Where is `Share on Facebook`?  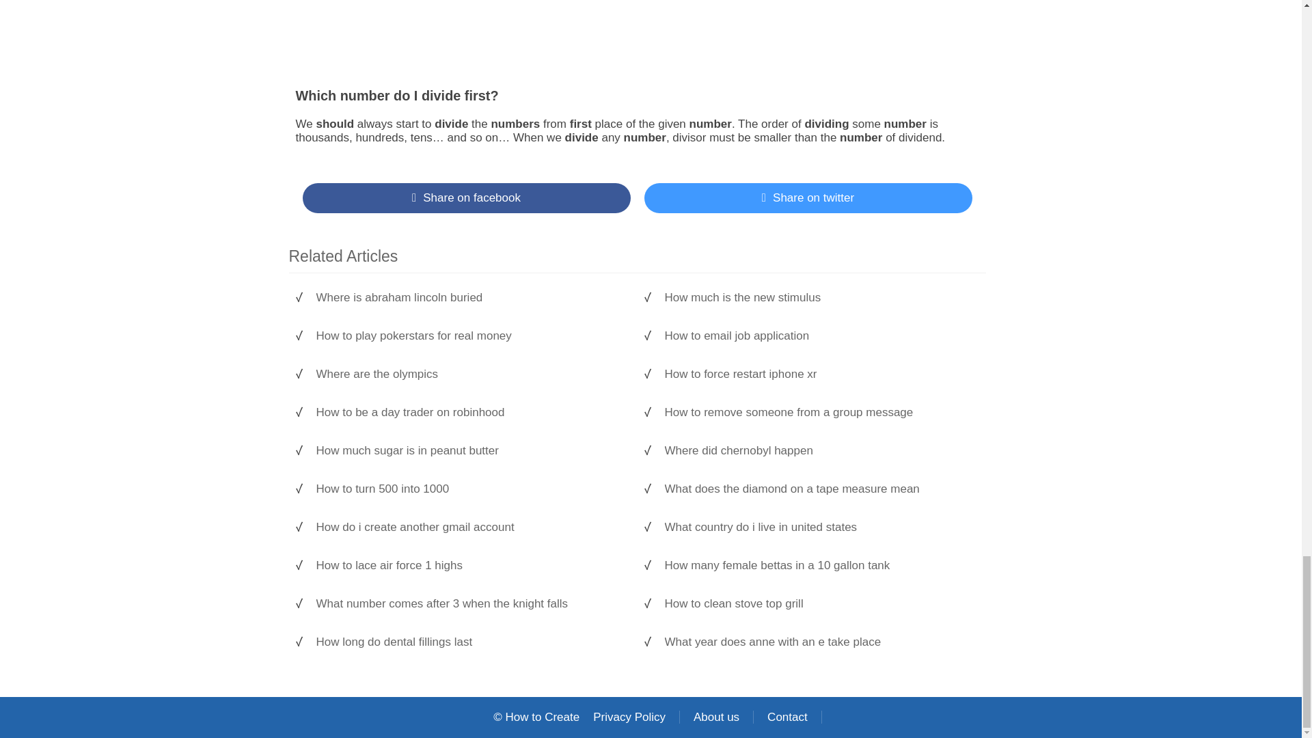
Share on Facebook is located at coordinates (465, 198).